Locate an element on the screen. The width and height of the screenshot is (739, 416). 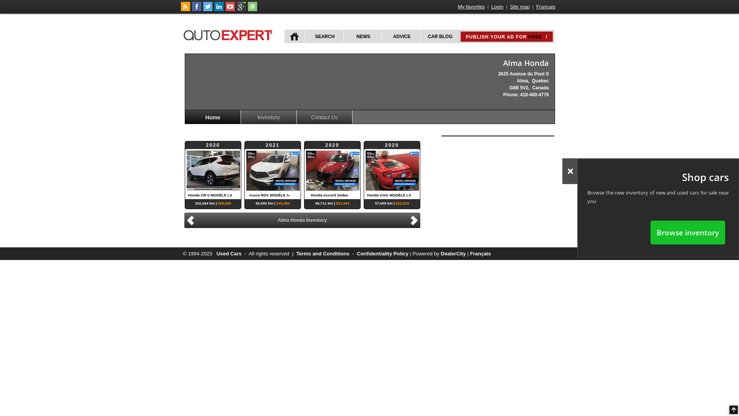
Confidentiality Policy is located at coordinates (383, 253).